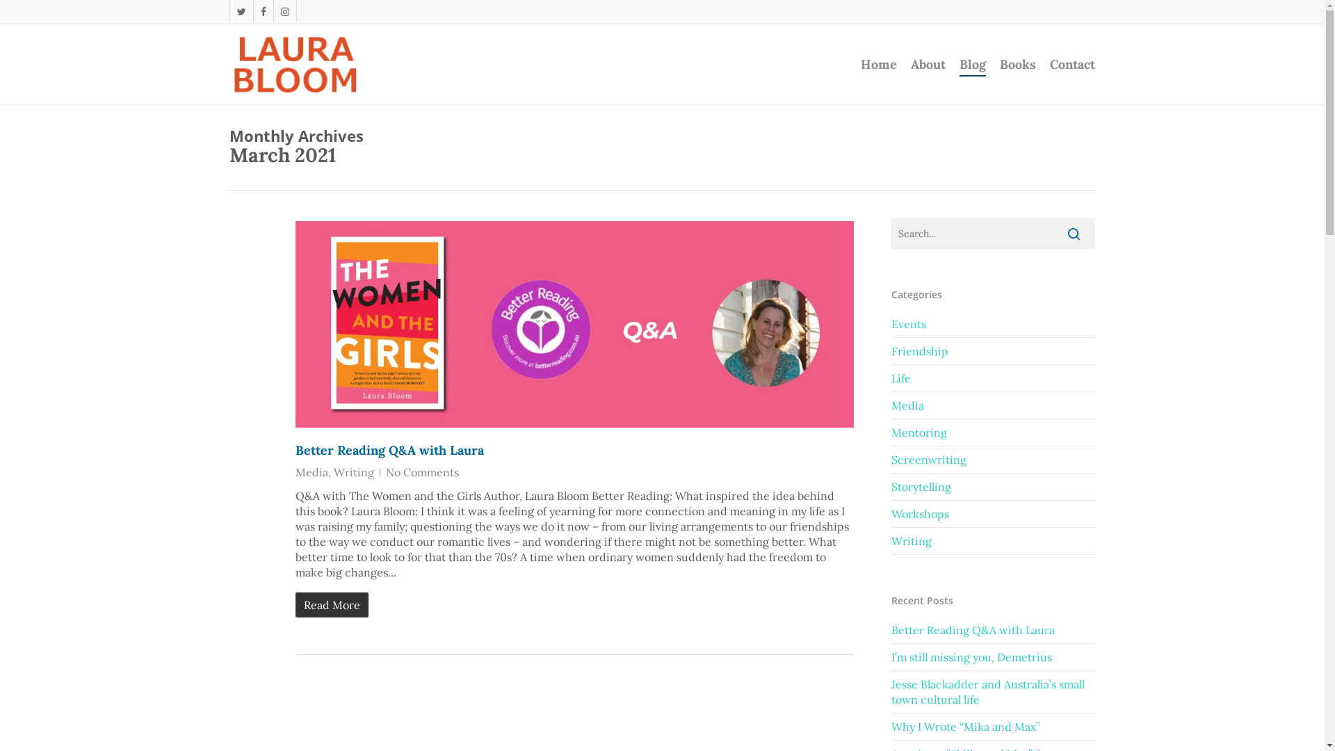  I want to click on No Comments, so click(423, 472).